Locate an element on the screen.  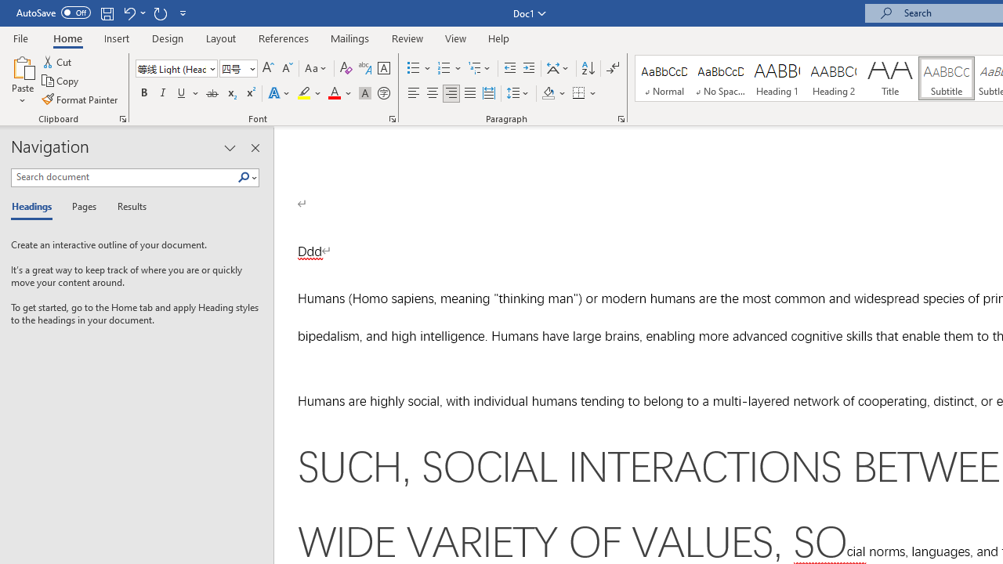
Close pane is located at coordinates (255, 147).